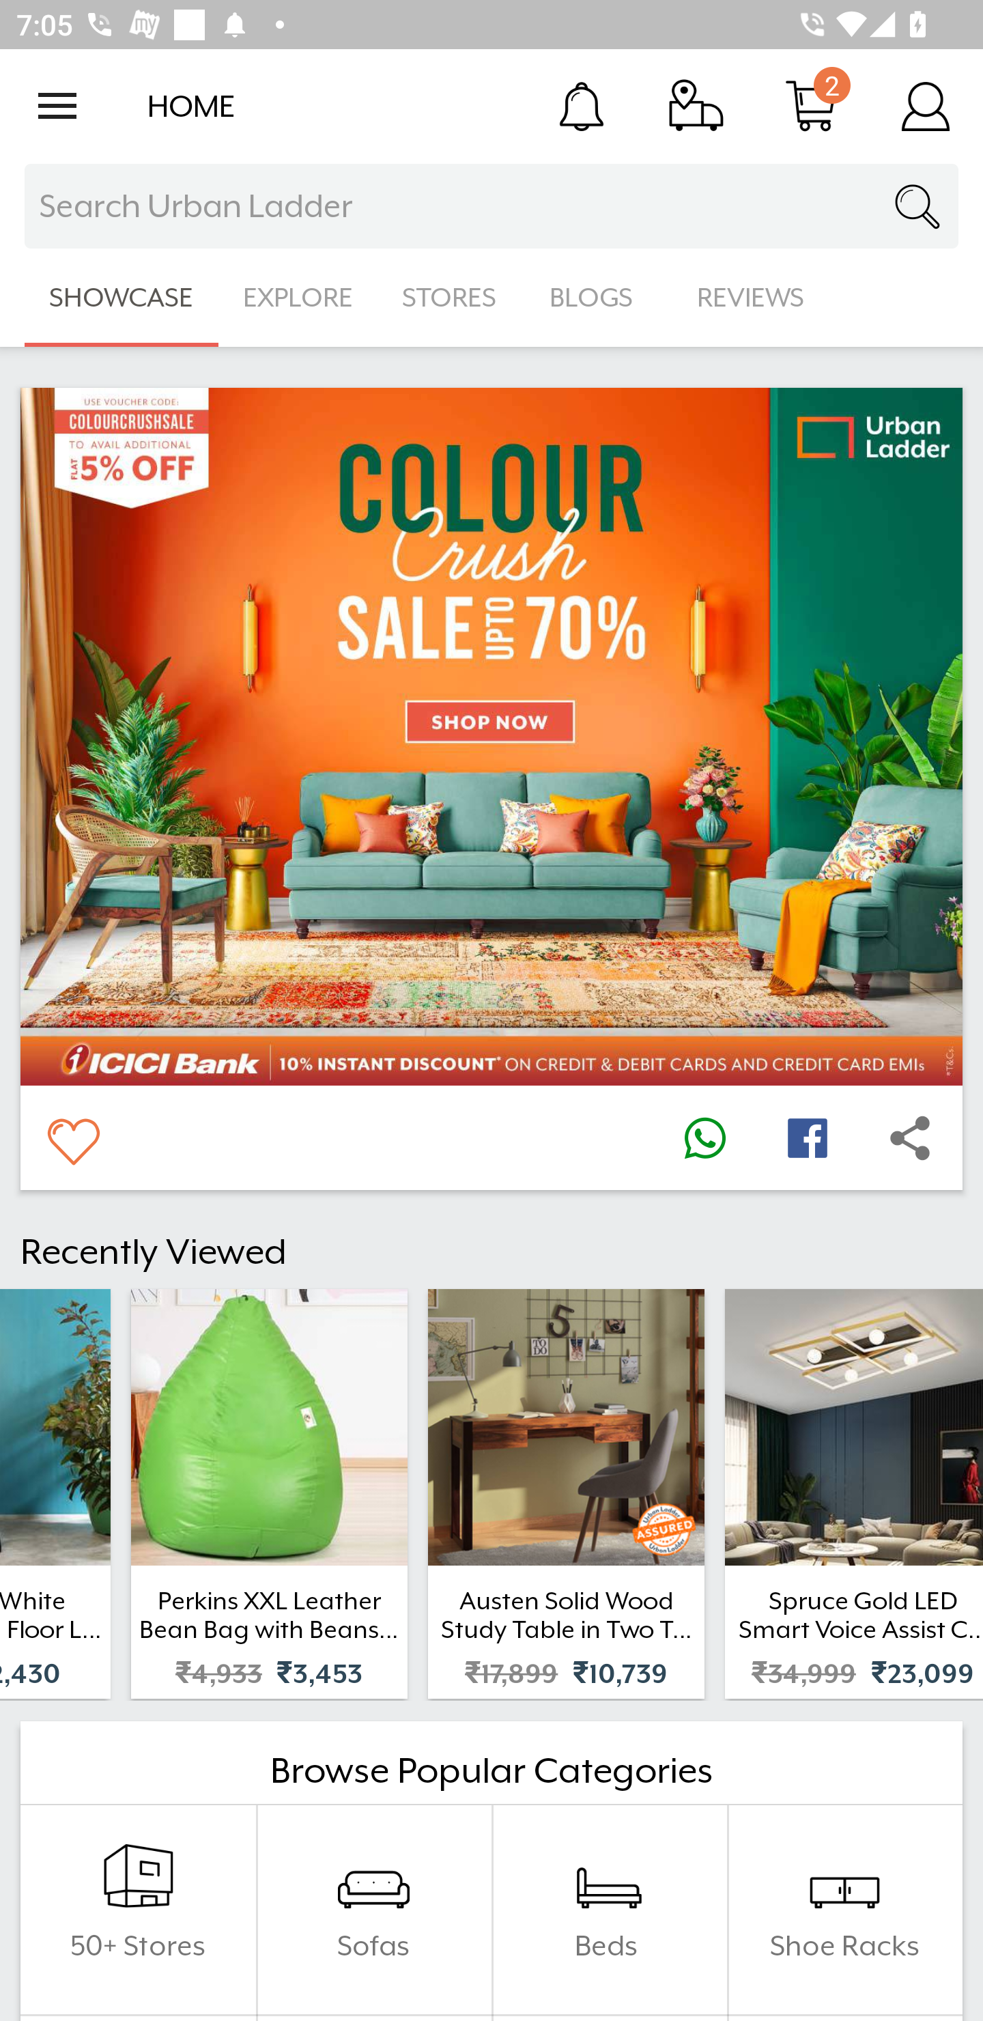 Image resolution: width=983 pixels, height=2021 pixels. Describe the element at coordinates (696, 105) in the screenshot. I see `Track Order` at that location.